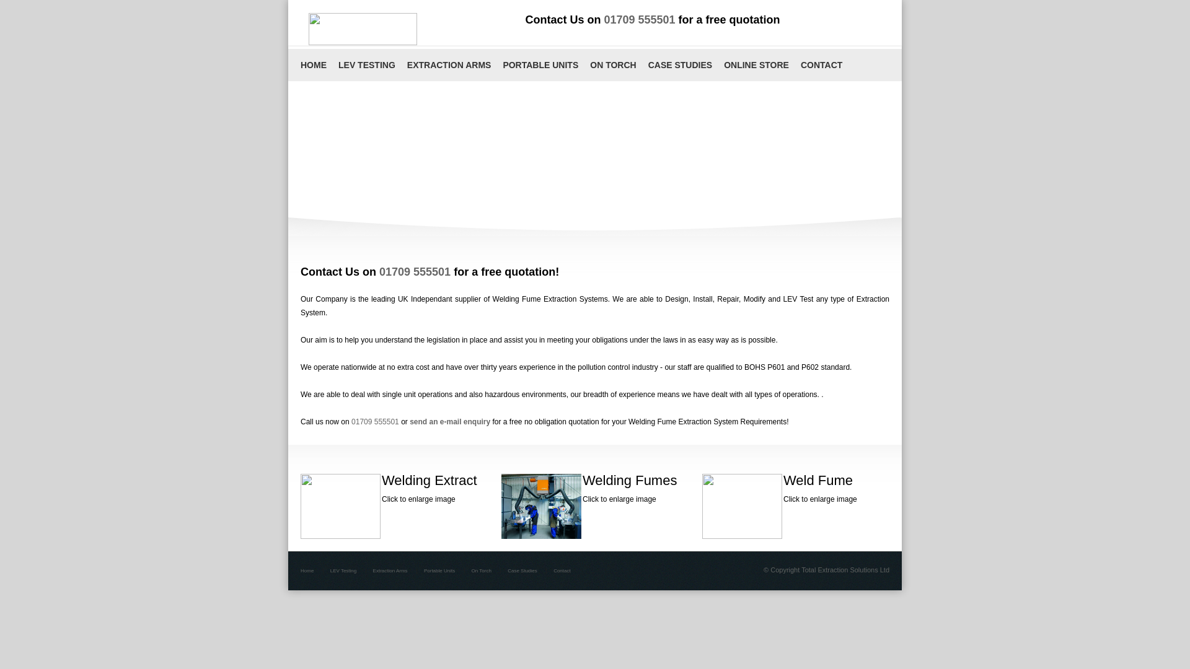 The height and width of the screenshot is (669, 1190). What do you see at coordinates (821, 64) in the screenshot?
I see `CONTACT` at bounding box center [821, 64].